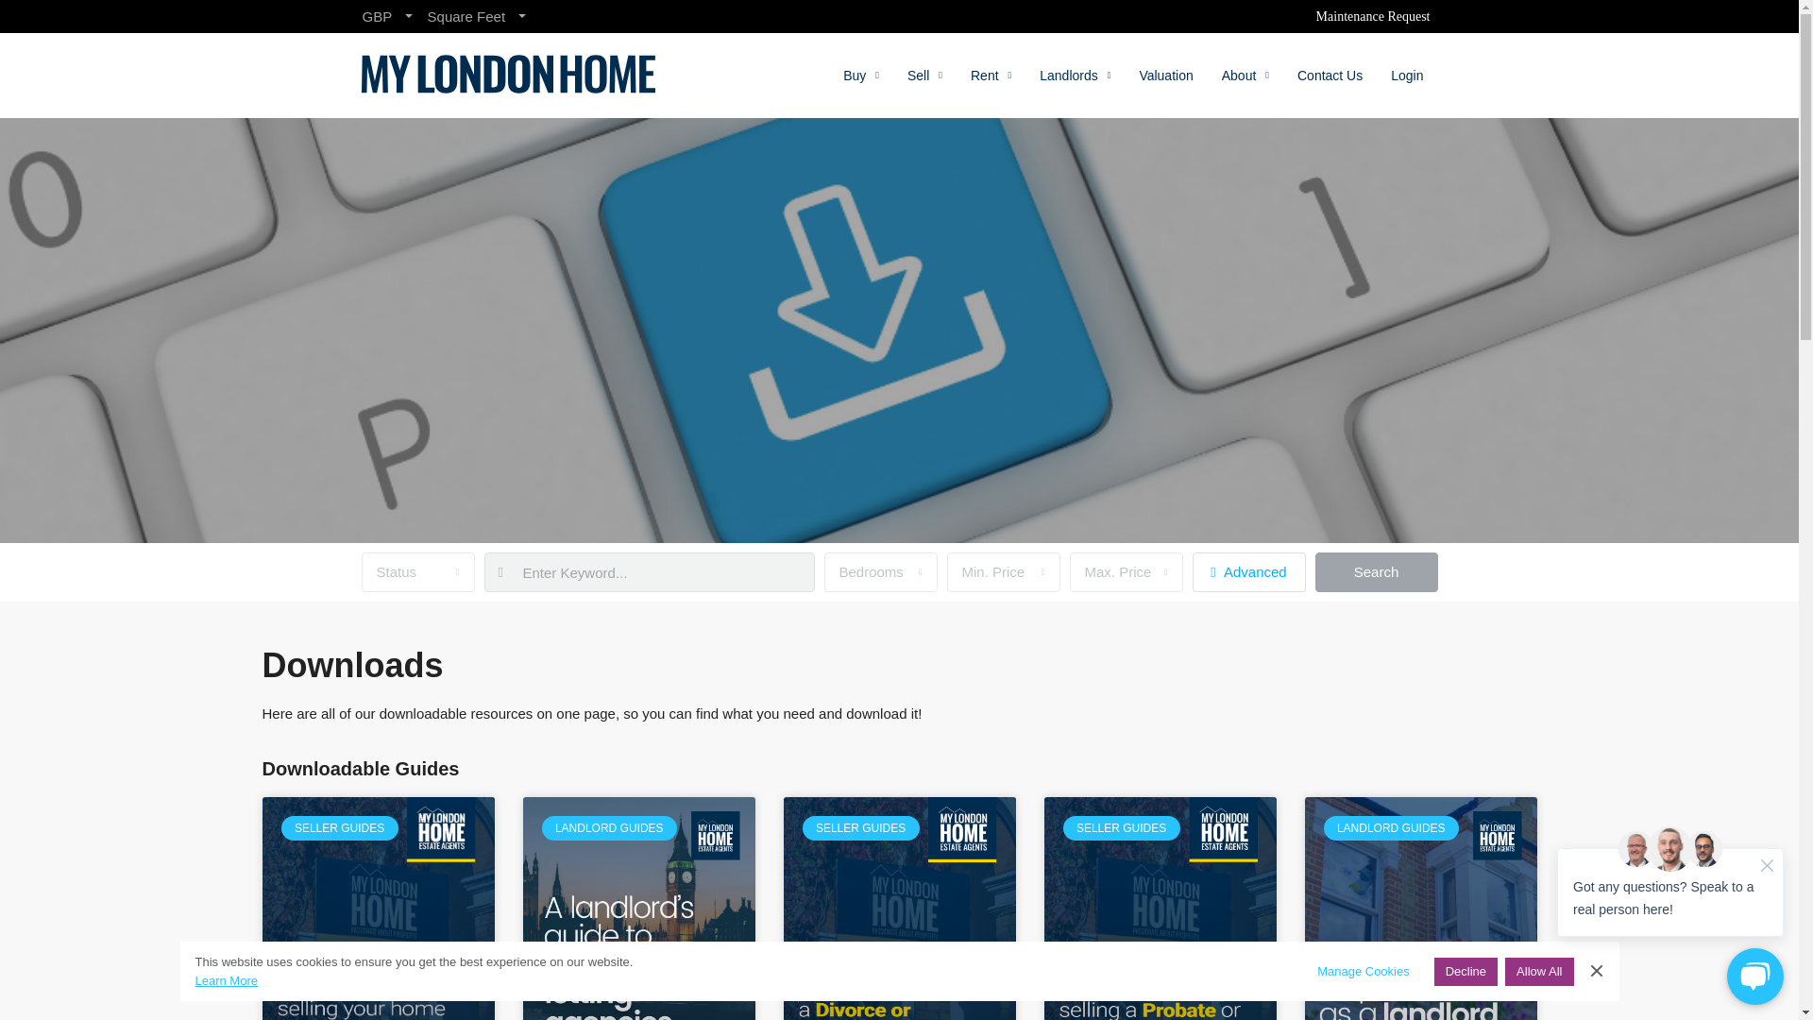 The height and width of the screenshot is (1020, 1813). I want to click on Min. Price, so click(1003, 572).